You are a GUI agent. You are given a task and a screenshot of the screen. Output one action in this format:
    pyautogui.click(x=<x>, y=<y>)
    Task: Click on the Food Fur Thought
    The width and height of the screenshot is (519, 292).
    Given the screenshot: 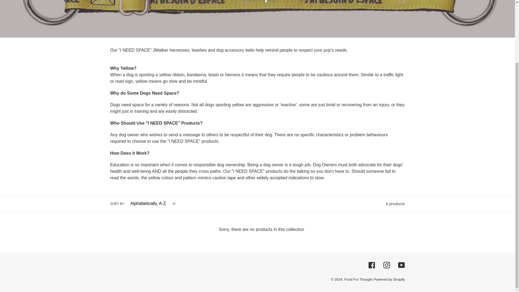 What is the action you would take?
    pyautogui.click(x=358, y=280)
    